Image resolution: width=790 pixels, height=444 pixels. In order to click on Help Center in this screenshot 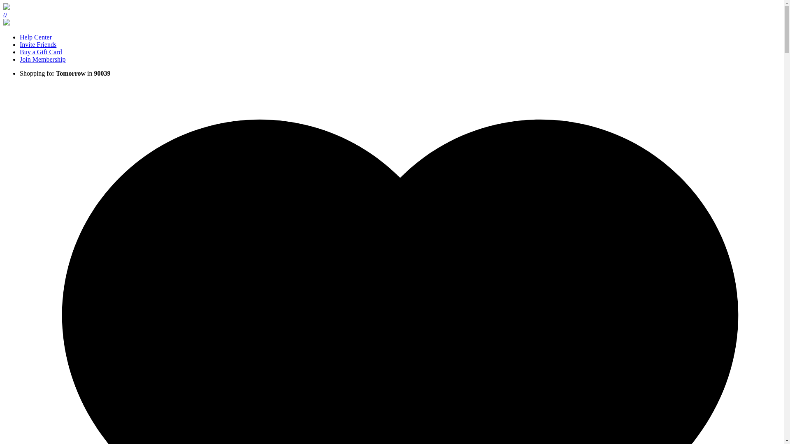, I will do `click(36, 37)`.